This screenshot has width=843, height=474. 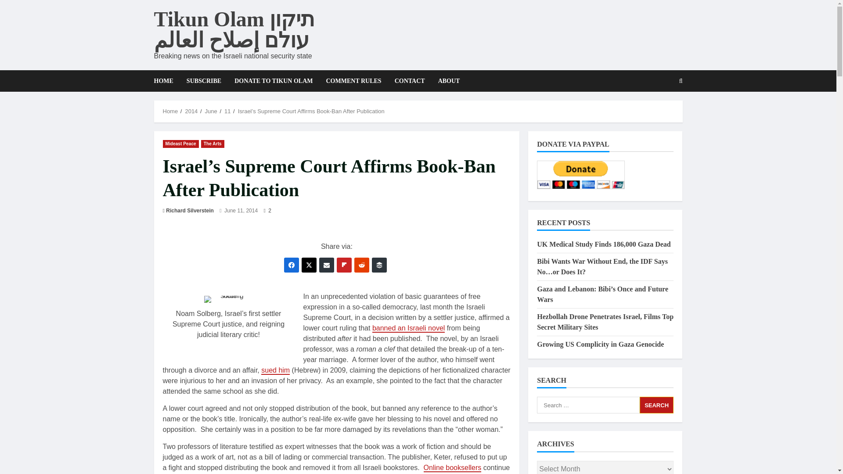 What do you see at coordinates (657, 405) in the screenshot?
I see `Search` at bounding box center [657, 405].